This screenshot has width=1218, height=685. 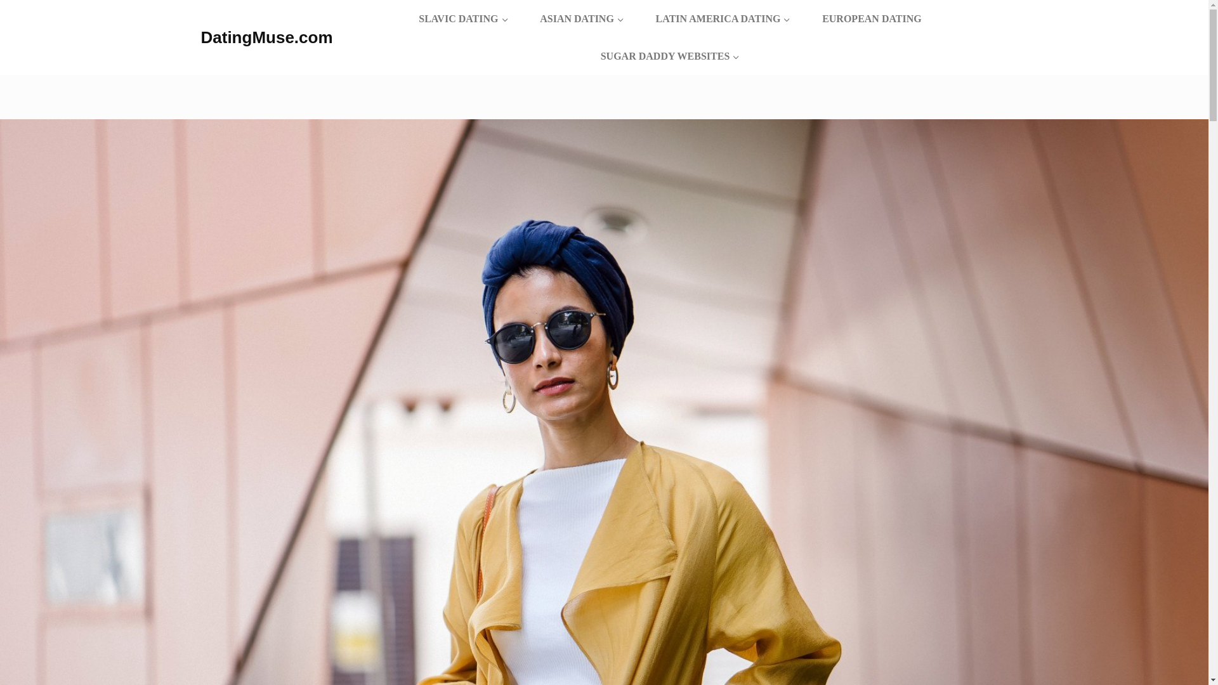 I want to click on LATIN AMERICA DATING, so click(x=723, y=19).